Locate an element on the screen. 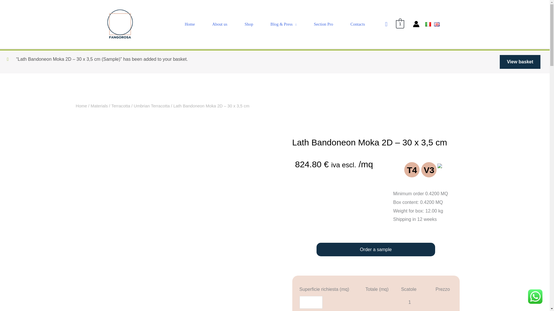 The image size is (554, 311). Materials is located at coordinates (99, 106).